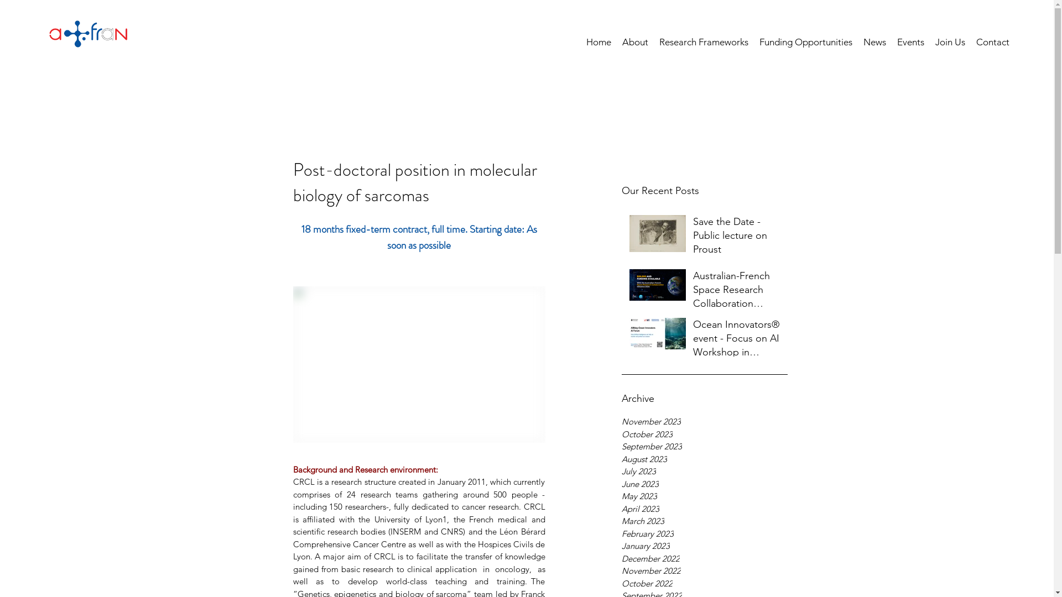 Image resolution: width=1062 pixels, height=597 pixels. I want to click on November 2023, so click(705, 422).